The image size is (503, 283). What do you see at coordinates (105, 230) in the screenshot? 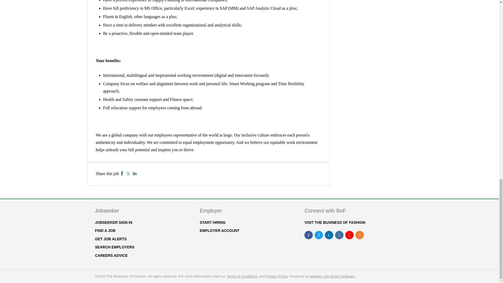
I see `FIND A JOB` at bounding box center [105, 230].